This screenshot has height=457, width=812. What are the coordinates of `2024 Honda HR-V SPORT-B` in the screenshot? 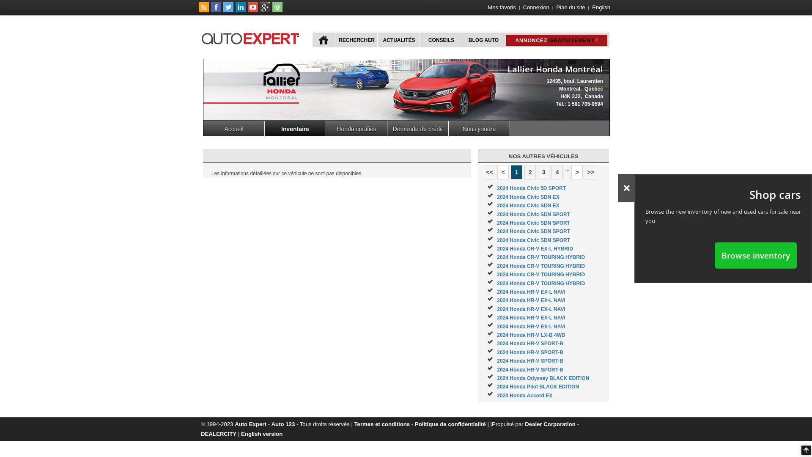 It's located at (530, 352).